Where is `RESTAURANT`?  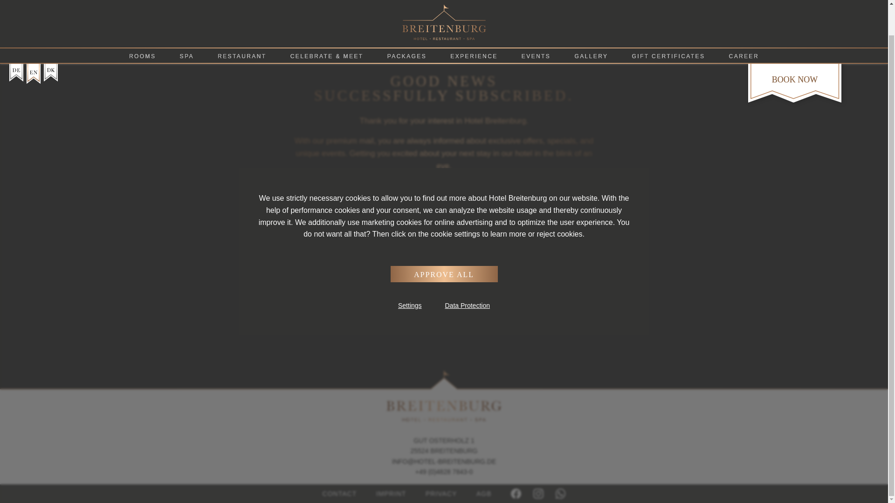
RESTAURANT is located at coordinates (242, 25).